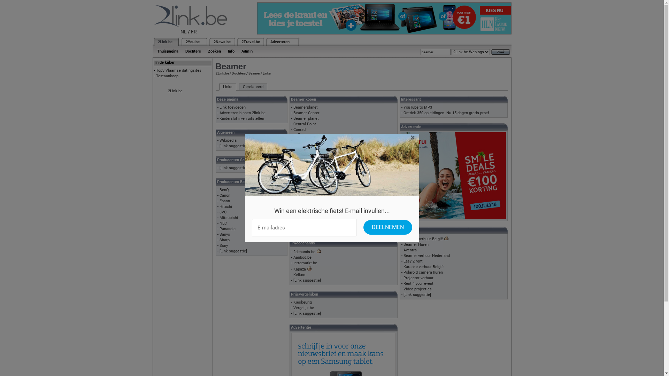  What do you see at coordinates (302, 157) in the screenshot?
I see `Pix-Mania` at bounding box center [302, 157].